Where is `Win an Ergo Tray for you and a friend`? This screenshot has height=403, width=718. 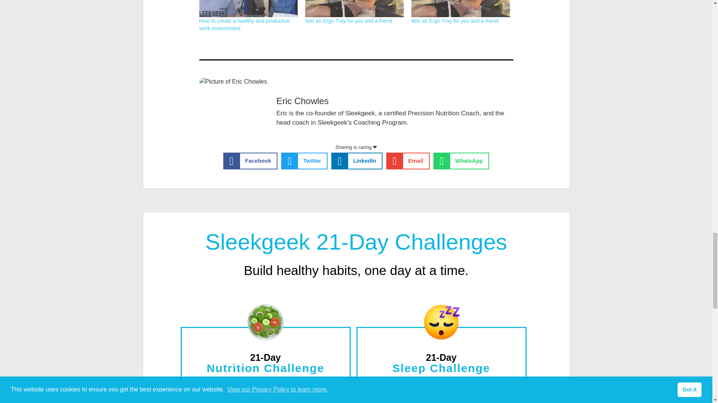 Win an Ergo Tray for you and a friend is located at coordinates (355, 9).